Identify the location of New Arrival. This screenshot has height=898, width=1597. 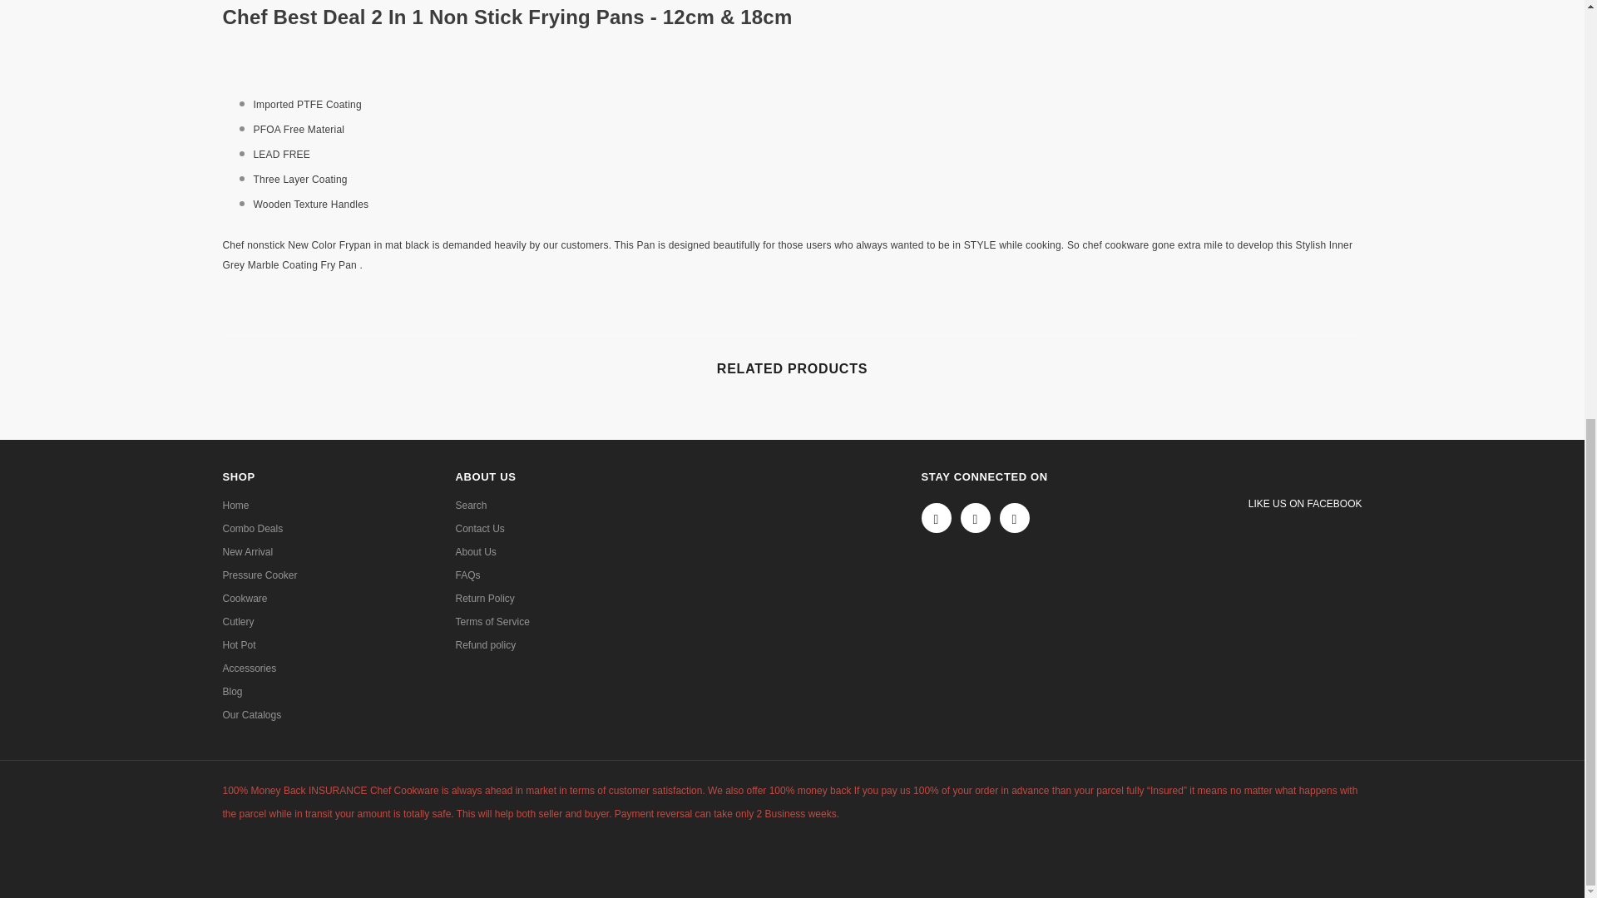
(248, 552).